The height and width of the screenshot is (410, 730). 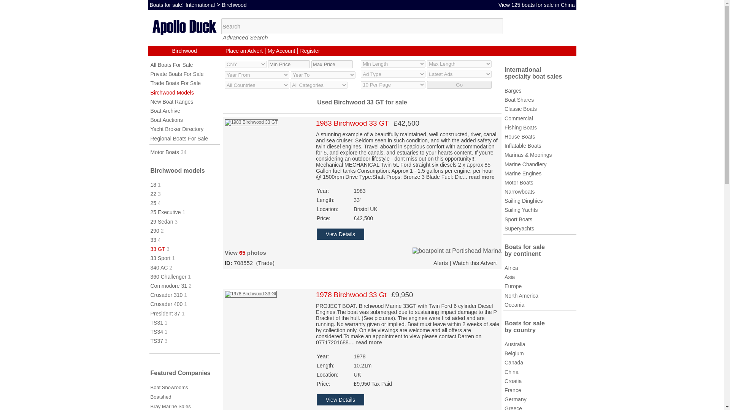 What do you see at coordinates (459, 85) in the screenshot?
I see `Go` at bounding box center [459, 85].